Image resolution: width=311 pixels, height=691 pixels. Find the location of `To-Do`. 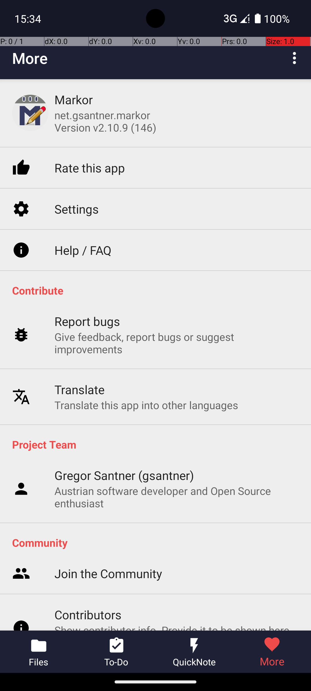

To-Do is located at coordinates (117, 652).